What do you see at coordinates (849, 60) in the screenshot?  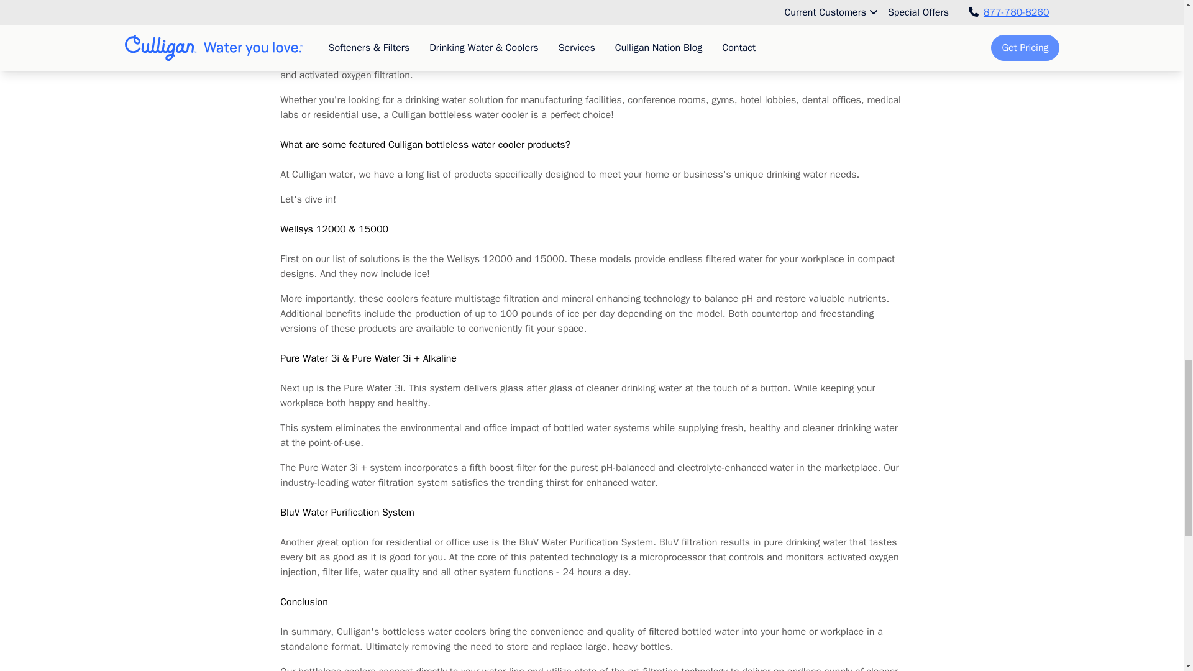 I see `reverse osmosis` at bounding box center [849, 60].